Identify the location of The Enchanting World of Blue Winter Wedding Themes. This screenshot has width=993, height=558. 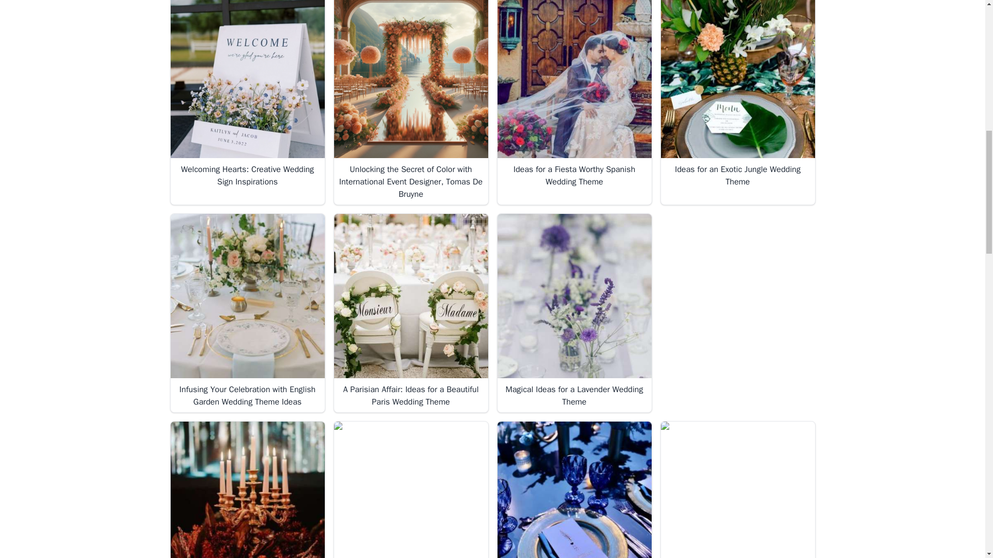
(574, 490).